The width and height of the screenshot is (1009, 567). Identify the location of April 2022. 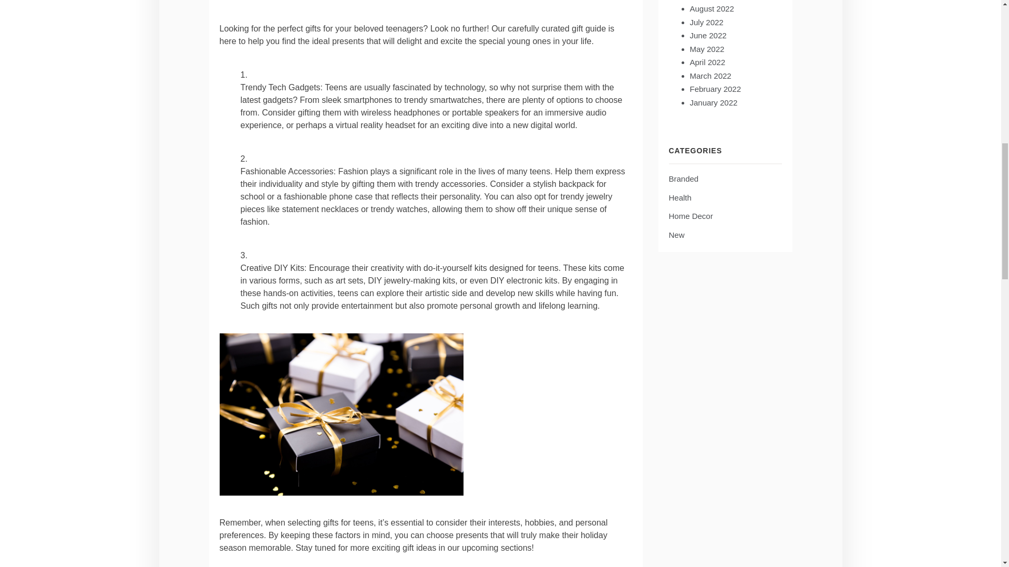
(707, 62).